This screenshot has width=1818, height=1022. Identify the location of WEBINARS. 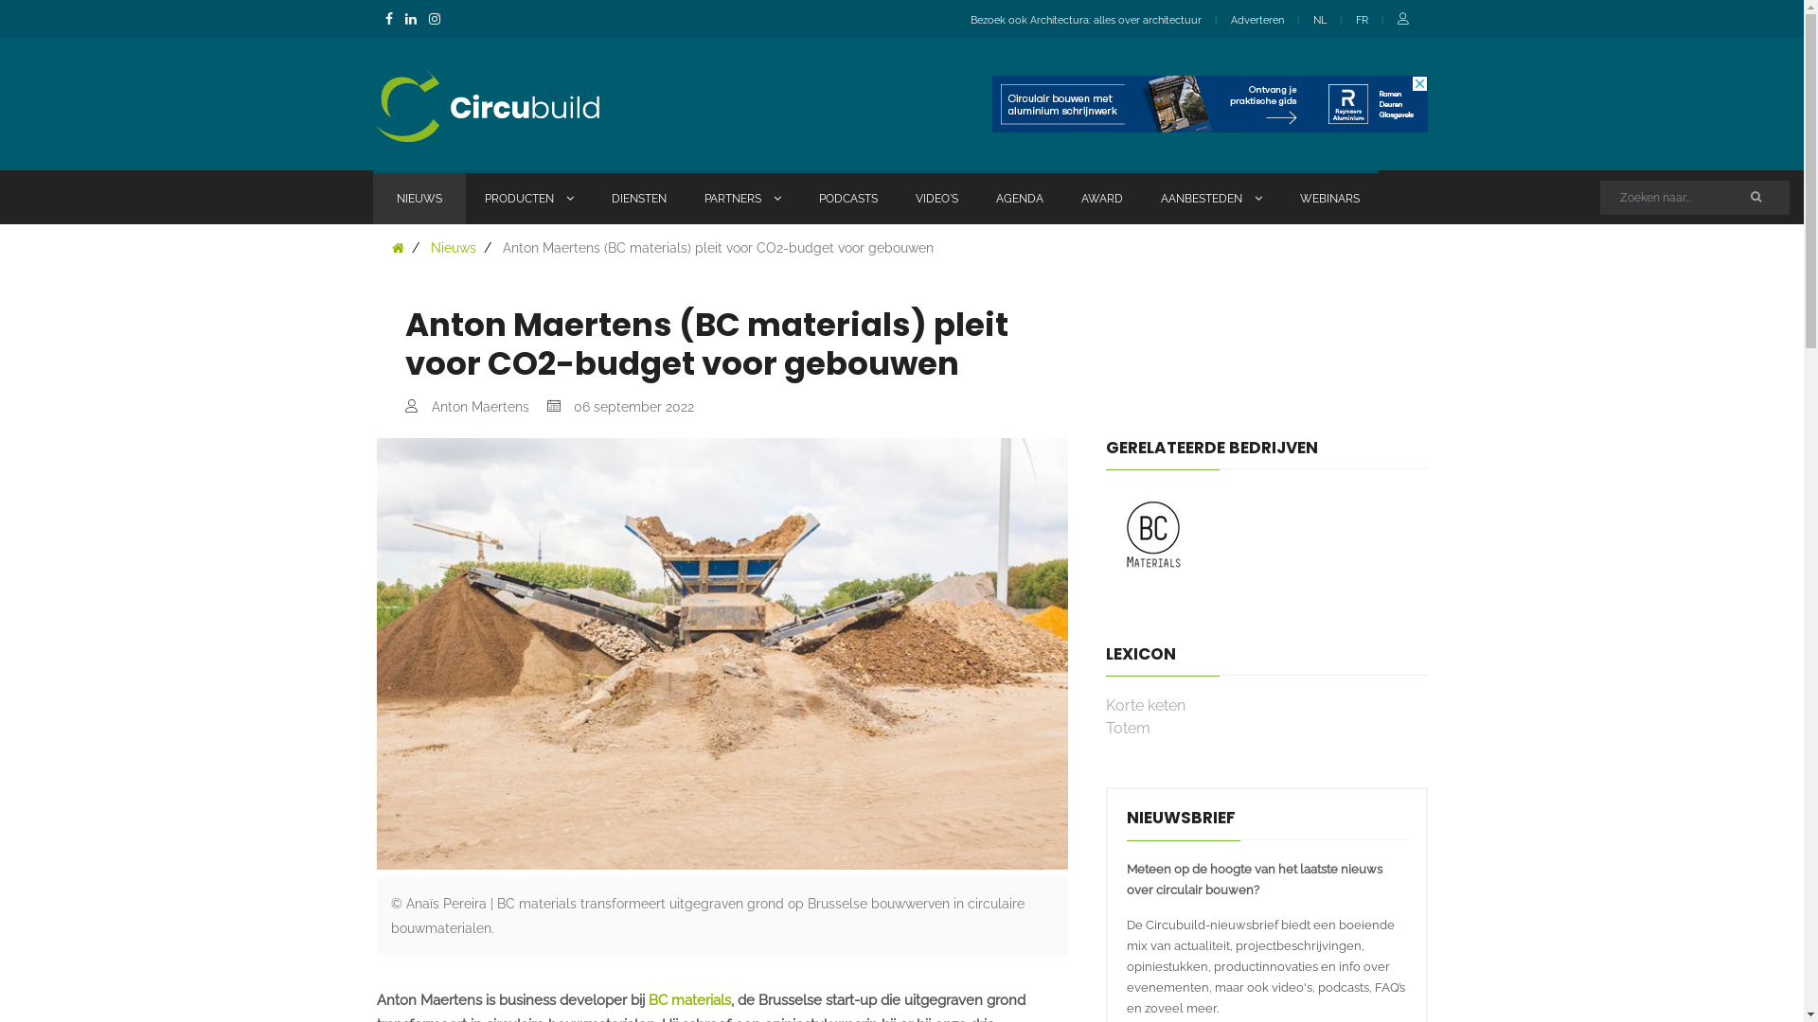
(1329, 197).